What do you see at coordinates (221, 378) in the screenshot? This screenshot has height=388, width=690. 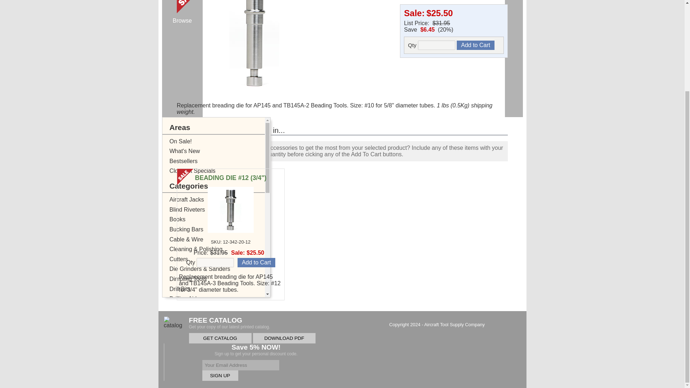 I see `Power Tools` at bounding box center [221, 378].